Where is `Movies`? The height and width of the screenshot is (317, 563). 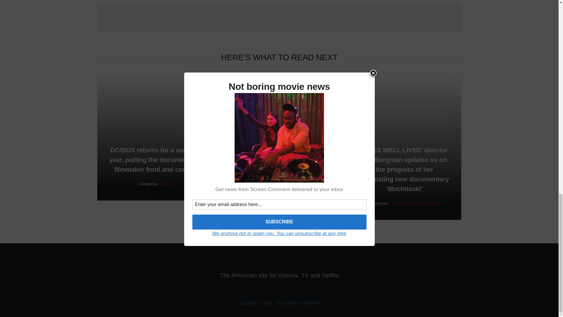 Movies is located at coordinates (240, 187).